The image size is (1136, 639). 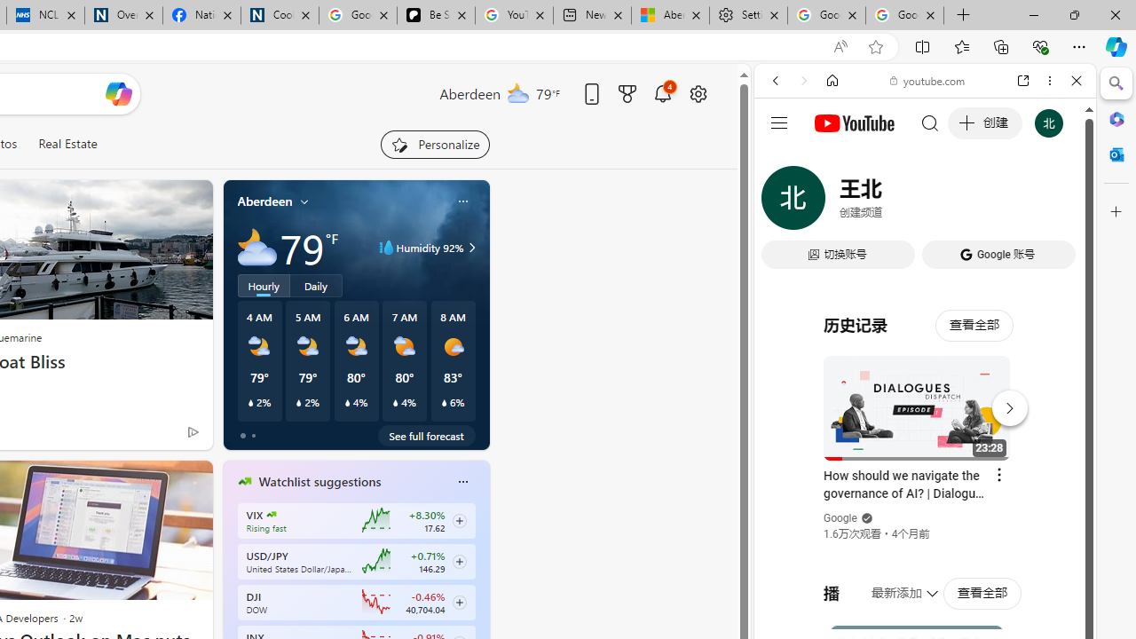 I want to click on Personalize your feed", so click(x=435, y=144).